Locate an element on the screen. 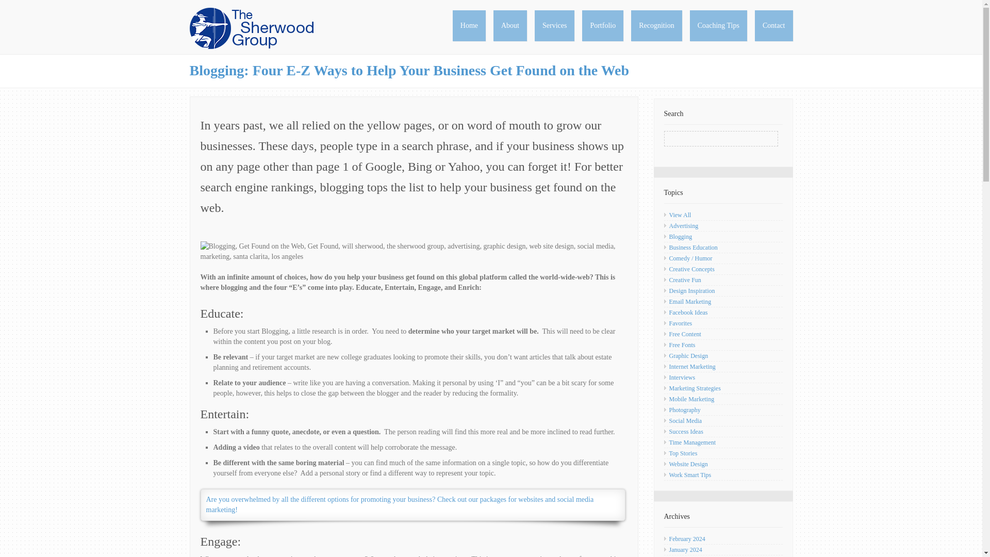 The width and height of the screenshot is (990, 557). Award-winning Graphic Design Portfolio is located at coordinates (602, 26).